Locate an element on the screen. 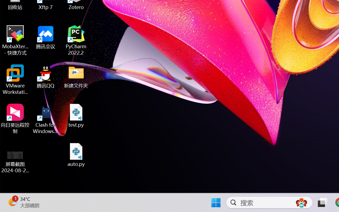 This screenshot has width=339, height=212. VMware Workstation Pro is located at coordinates (15, 79).